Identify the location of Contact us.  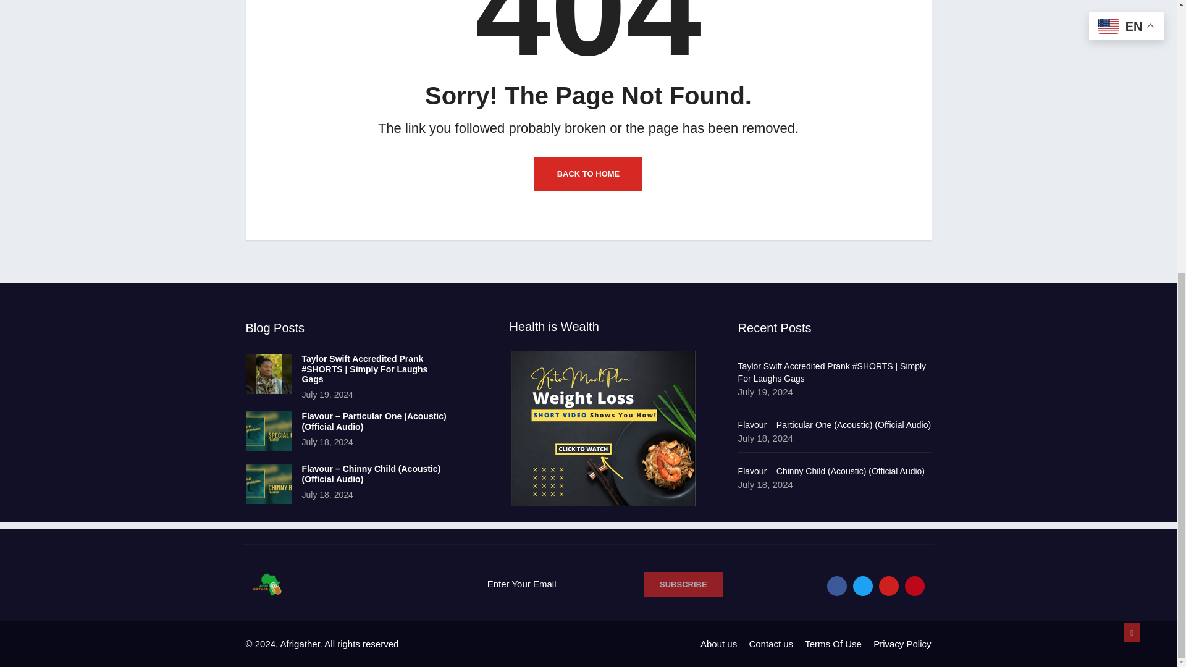
(771, 644).